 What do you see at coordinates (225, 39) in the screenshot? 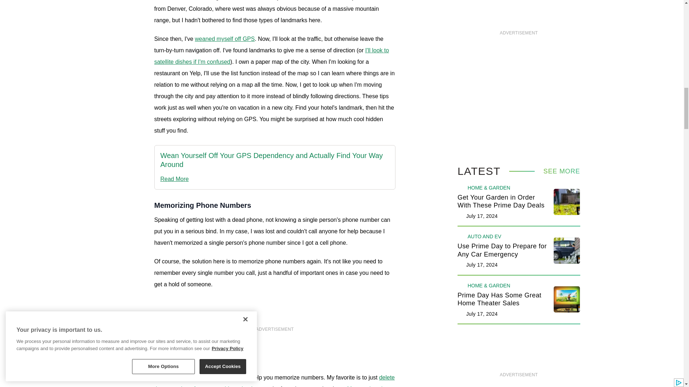
I see `open in a new window` at bounding box center [225, 39].